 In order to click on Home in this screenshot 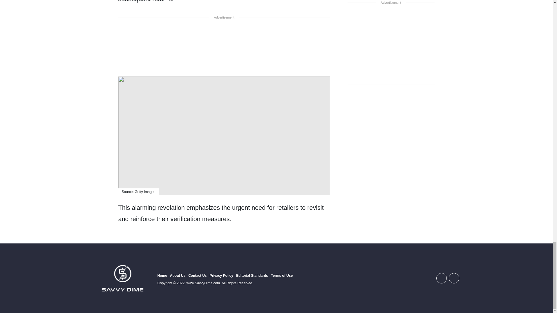, I will do `click(162, 275)`.